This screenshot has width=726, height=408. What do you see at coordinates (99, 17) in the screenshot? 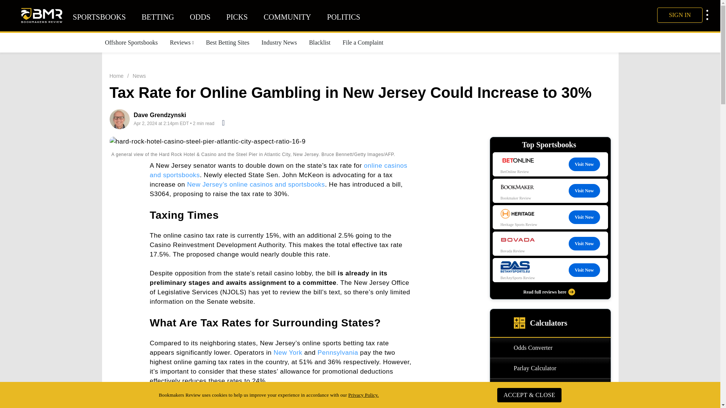
I see `SPORTSBOOKS` at bounding box center [99, 17].